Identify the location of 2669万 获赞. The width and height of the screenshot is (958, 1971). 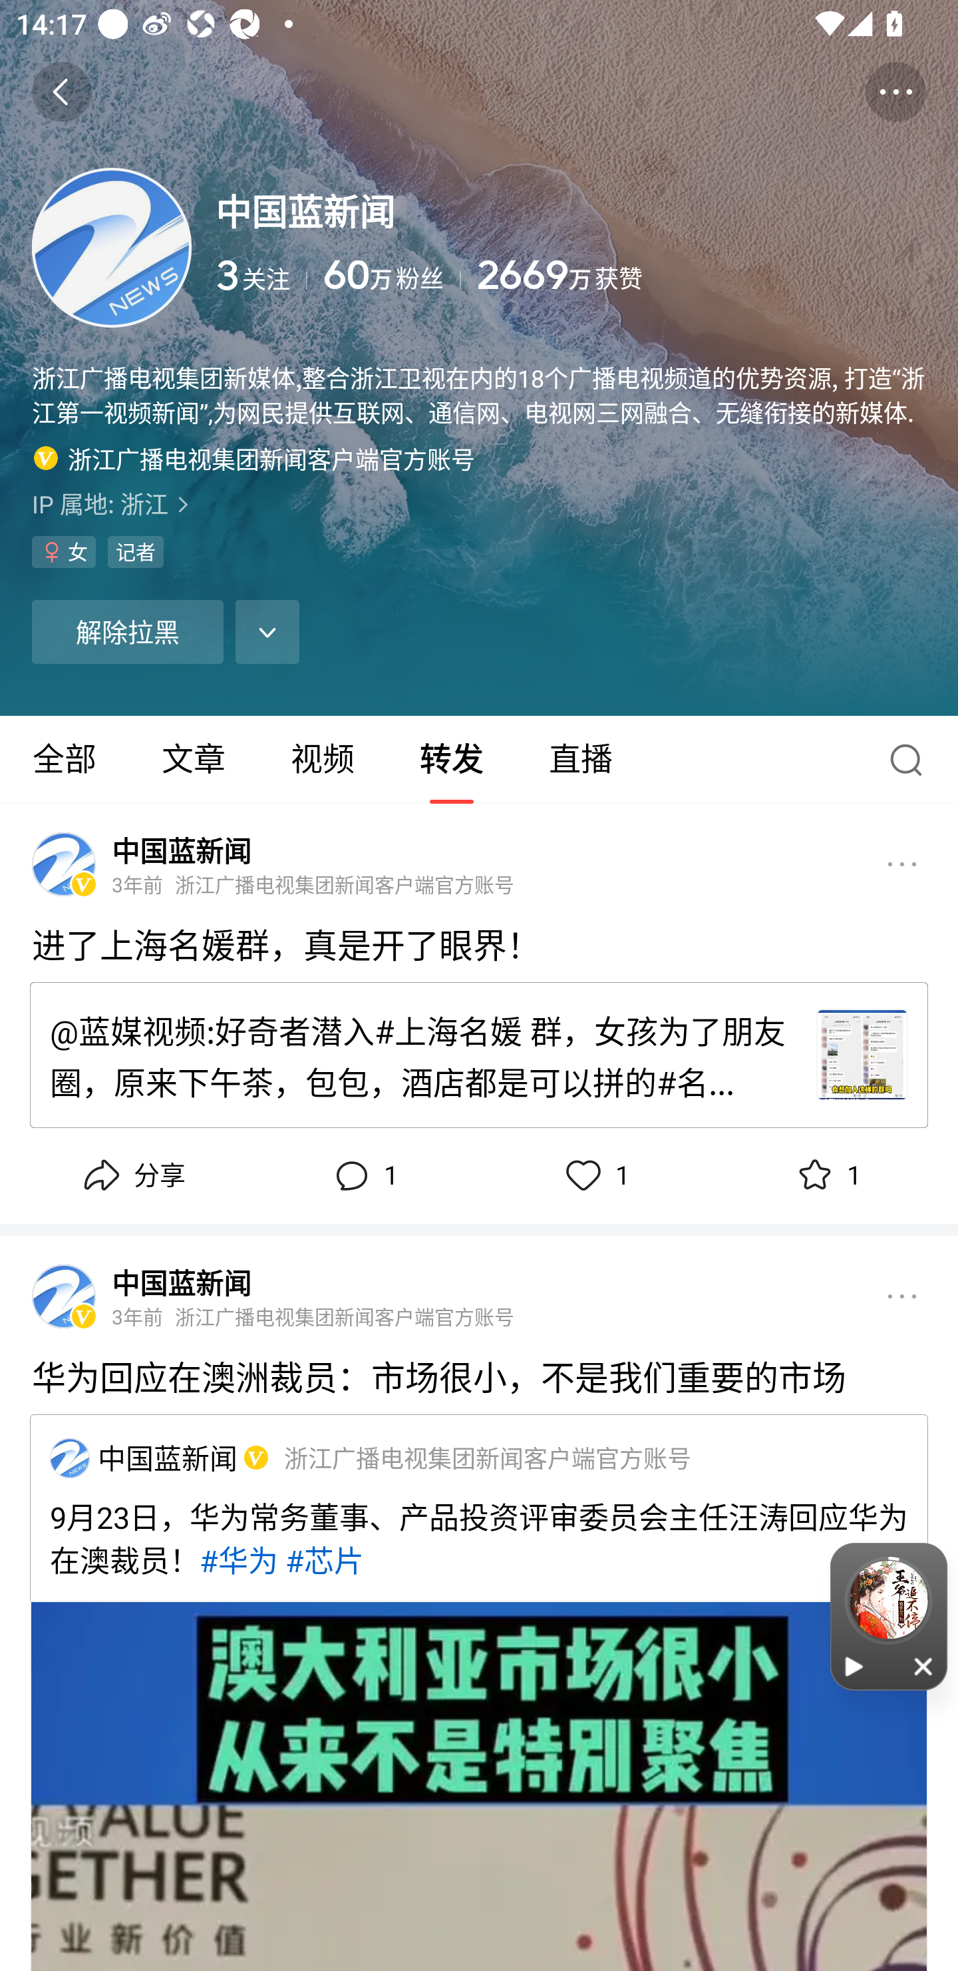
(701, 276).